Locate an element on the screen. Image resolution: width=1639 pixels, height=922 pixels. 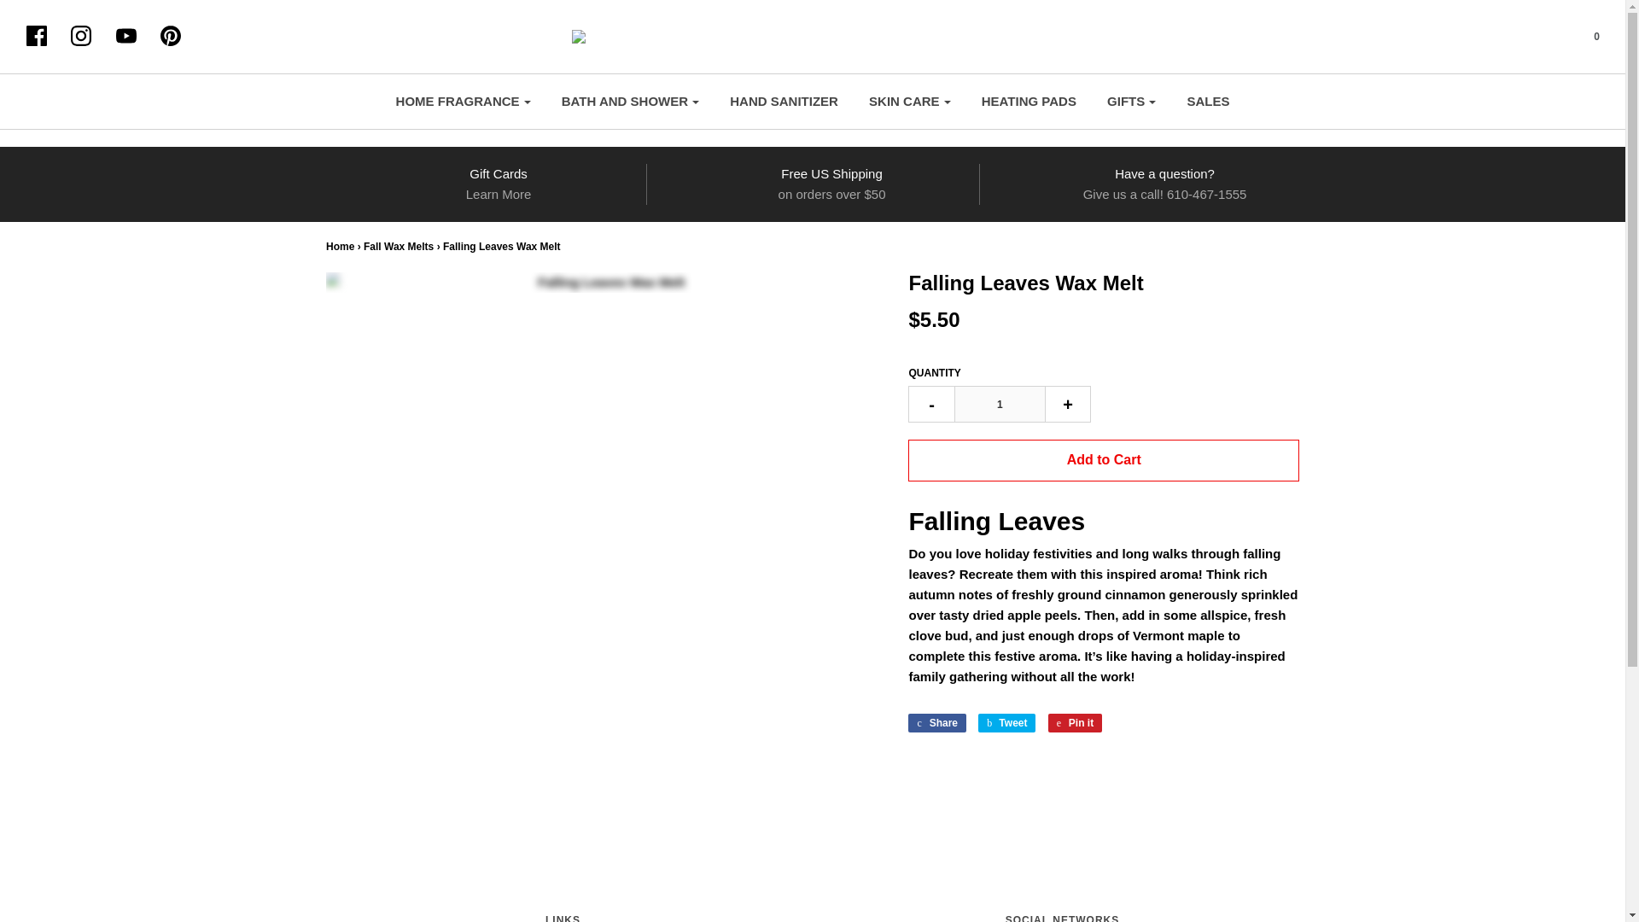
Back to the frontpage is located at coordinates (340, 246).